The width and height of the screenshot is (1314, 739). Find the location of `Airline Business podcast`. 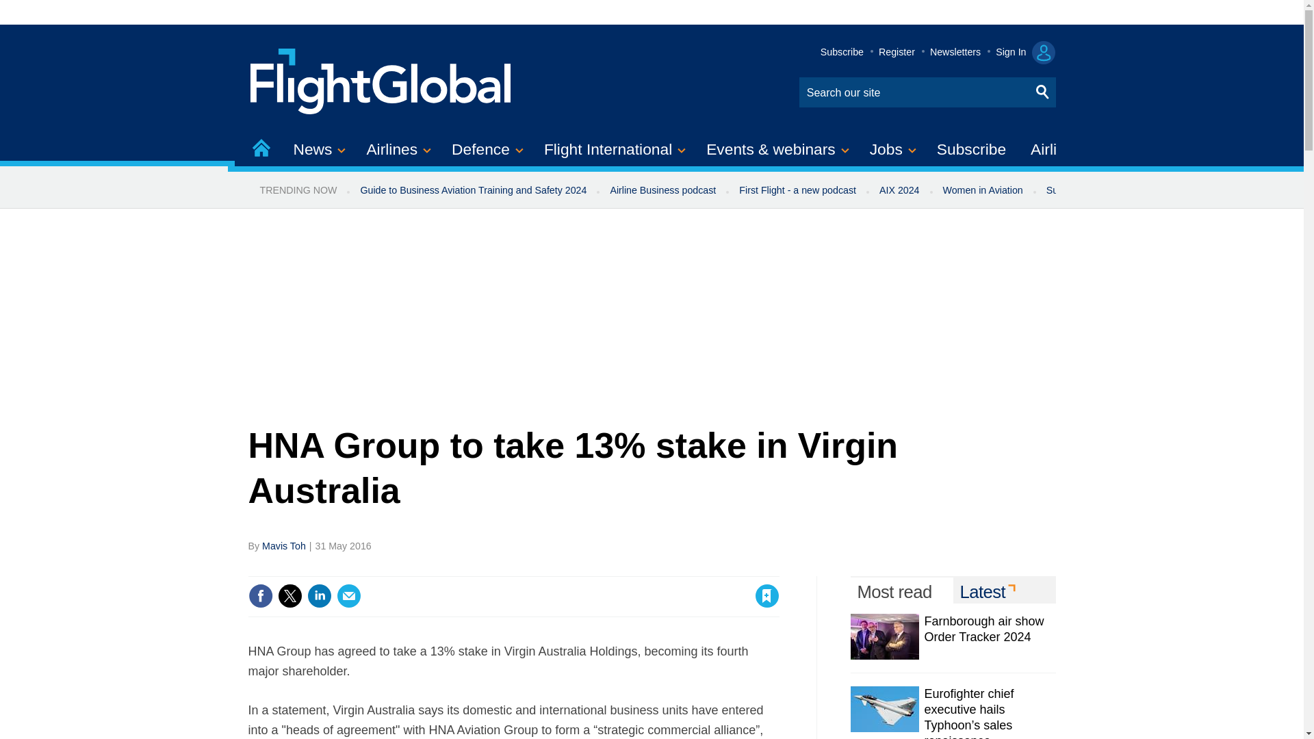

Airline Business podcast is located at coordinates (662, 190).